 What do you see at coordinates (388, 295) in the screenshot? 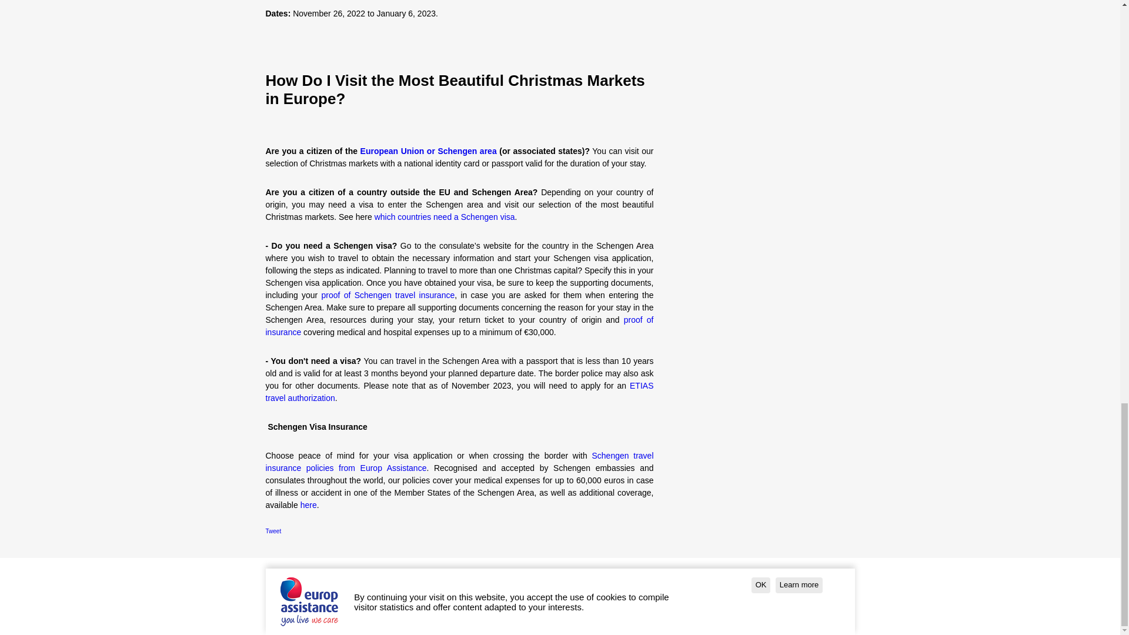
I see `proof of Schengen travel insurance` at bounding box center [388, 295].